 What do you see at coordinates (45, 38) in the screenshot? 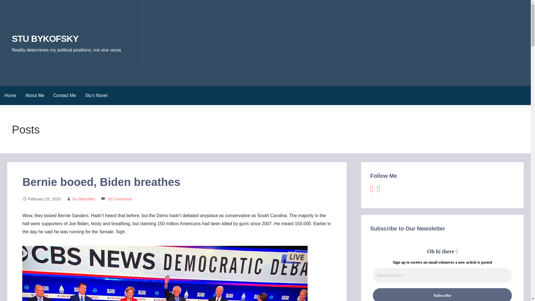
I see `STU BYKOFSKY` at bounding box center [45, 38].